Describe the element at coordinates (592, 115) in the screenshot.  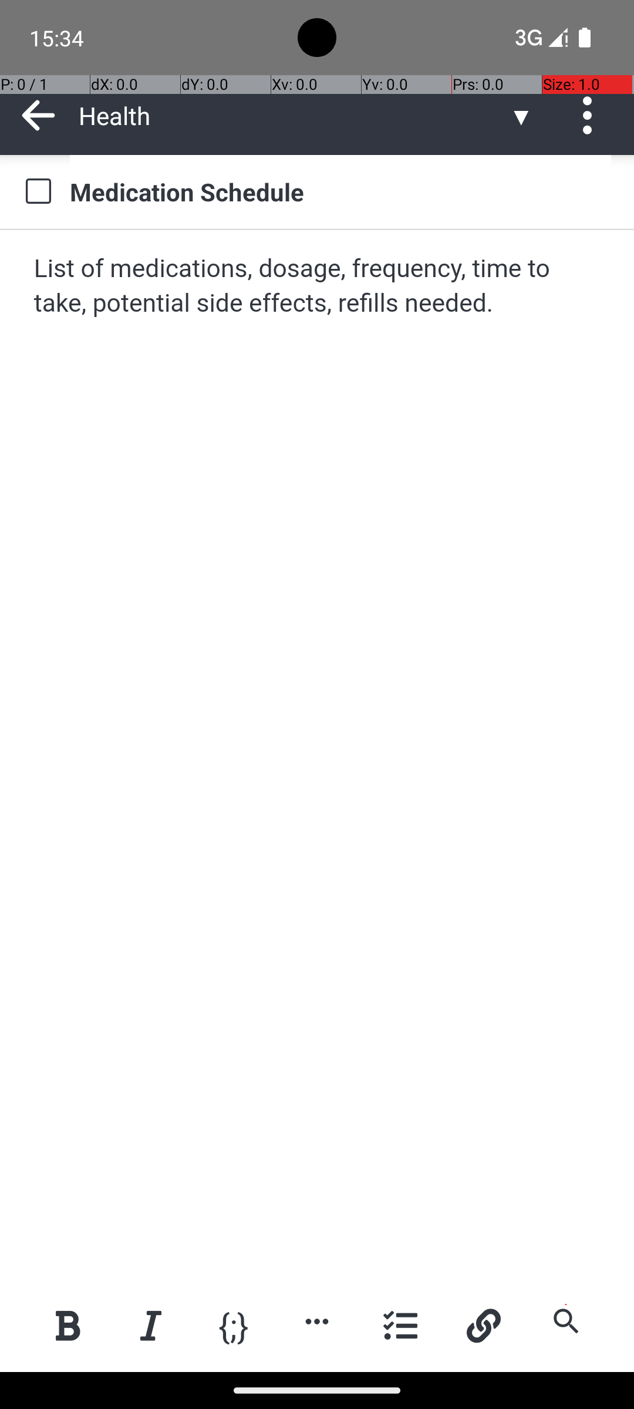
I see `Actions` at that location.